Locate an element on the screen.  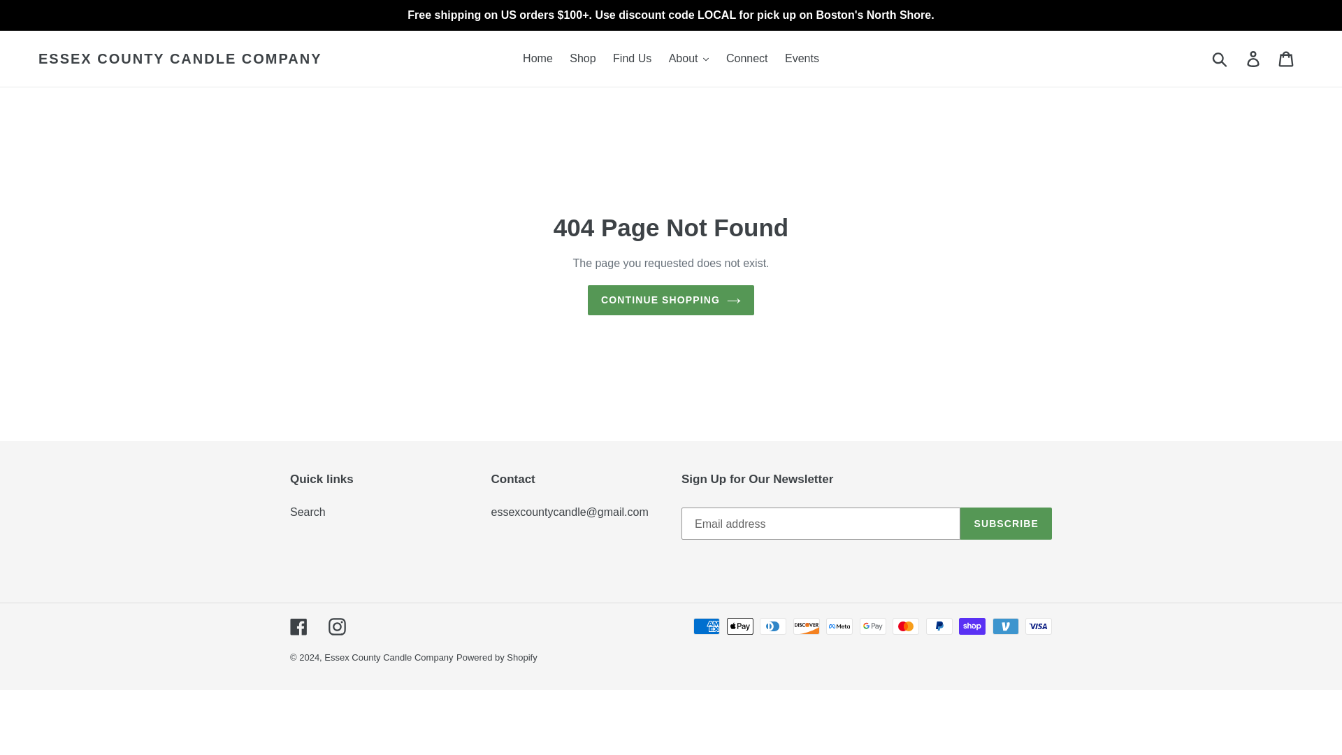
Connect is located at coordinates (747, 59).